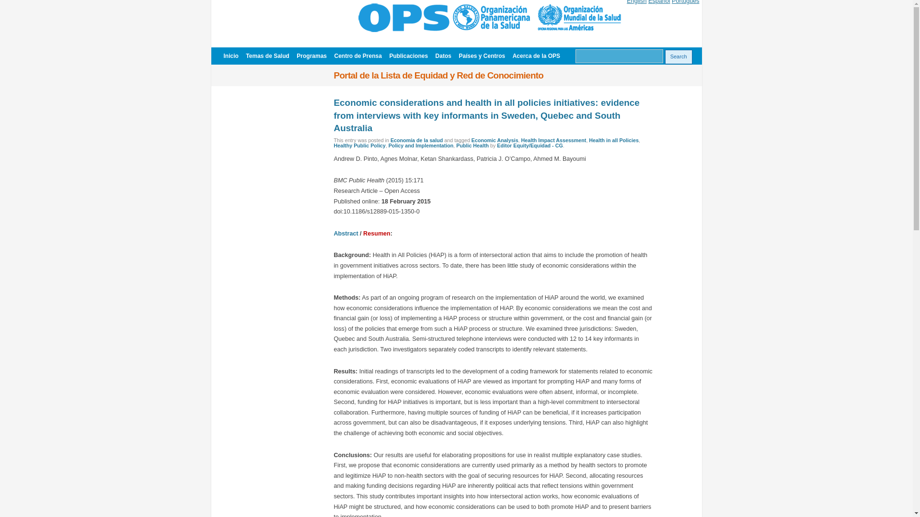 The width and height of the screenshot is (920, 517). Describe the element at coordinates (678, 56) in the screenshot. I see `Search` at that location.